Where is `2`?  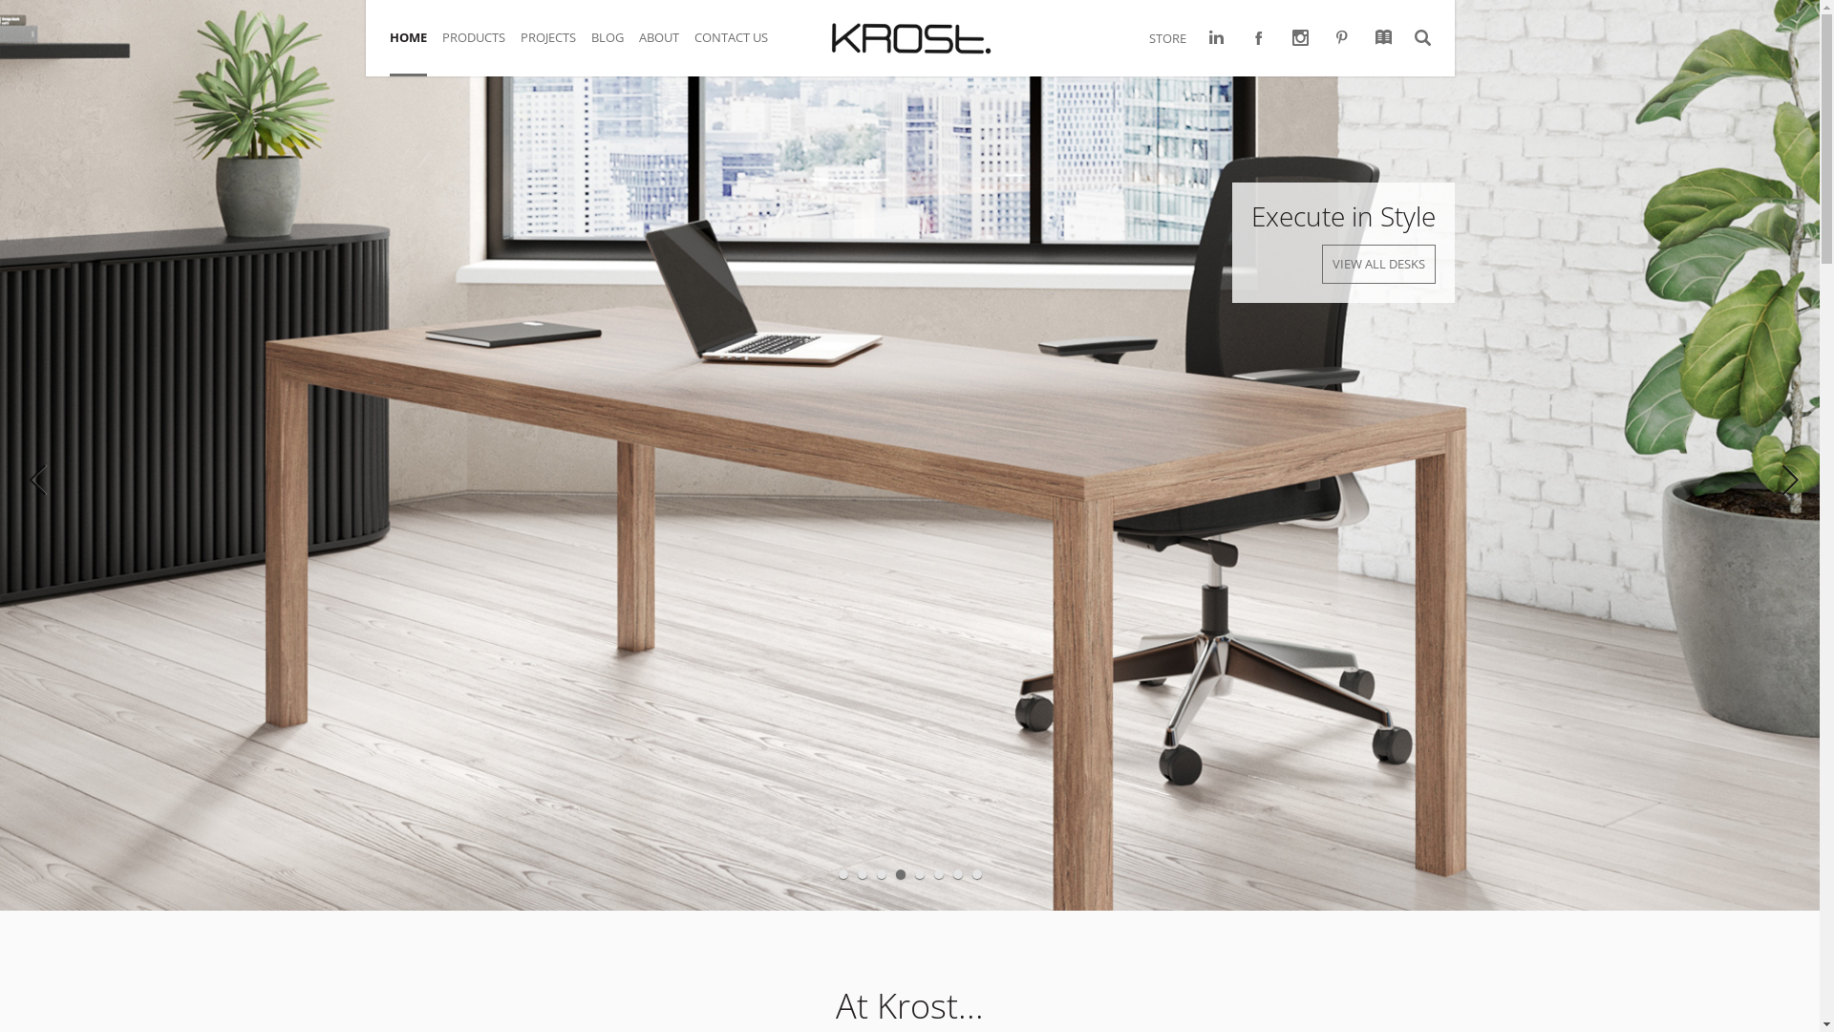
2 is located at coordinates (863, 874).